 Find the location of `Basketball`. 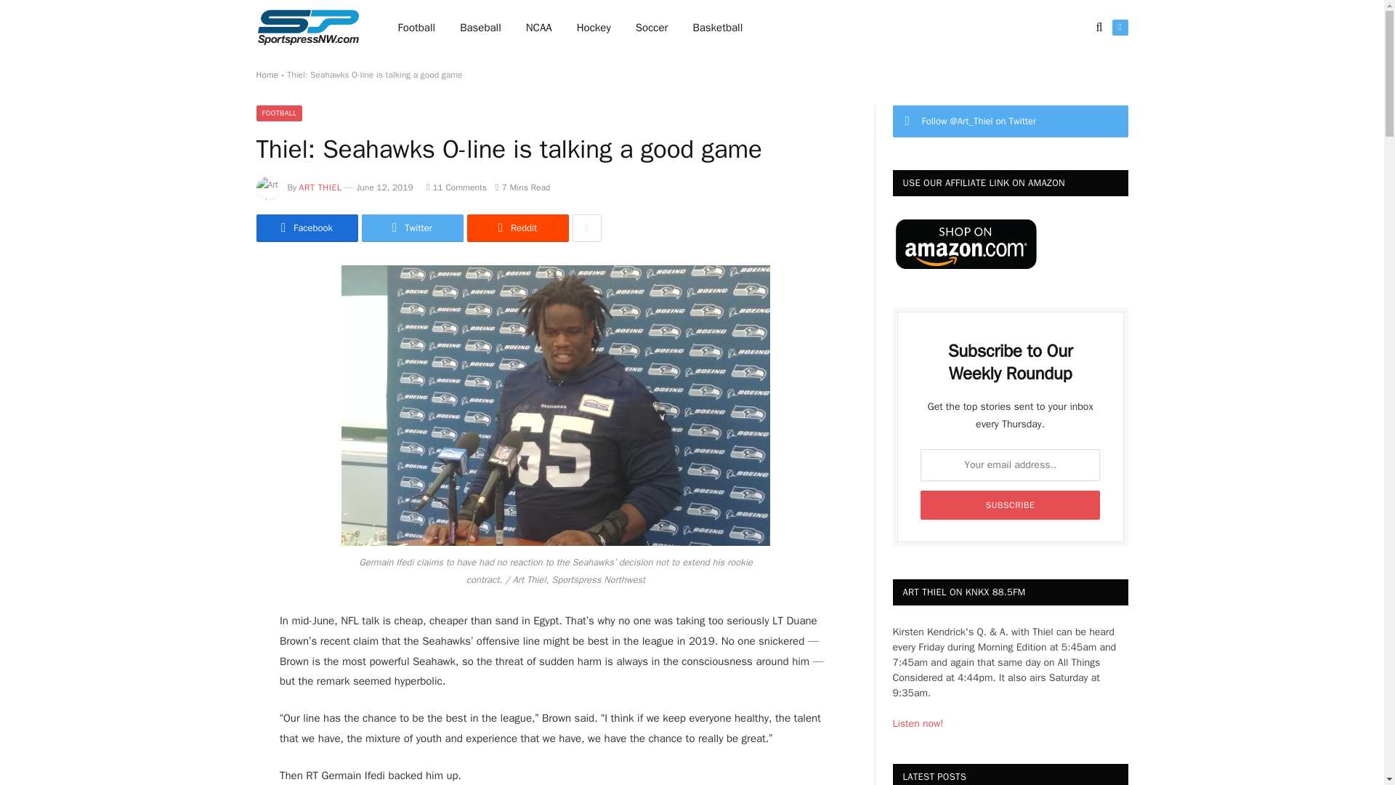

Basketball is located at coordinates (717, 28).